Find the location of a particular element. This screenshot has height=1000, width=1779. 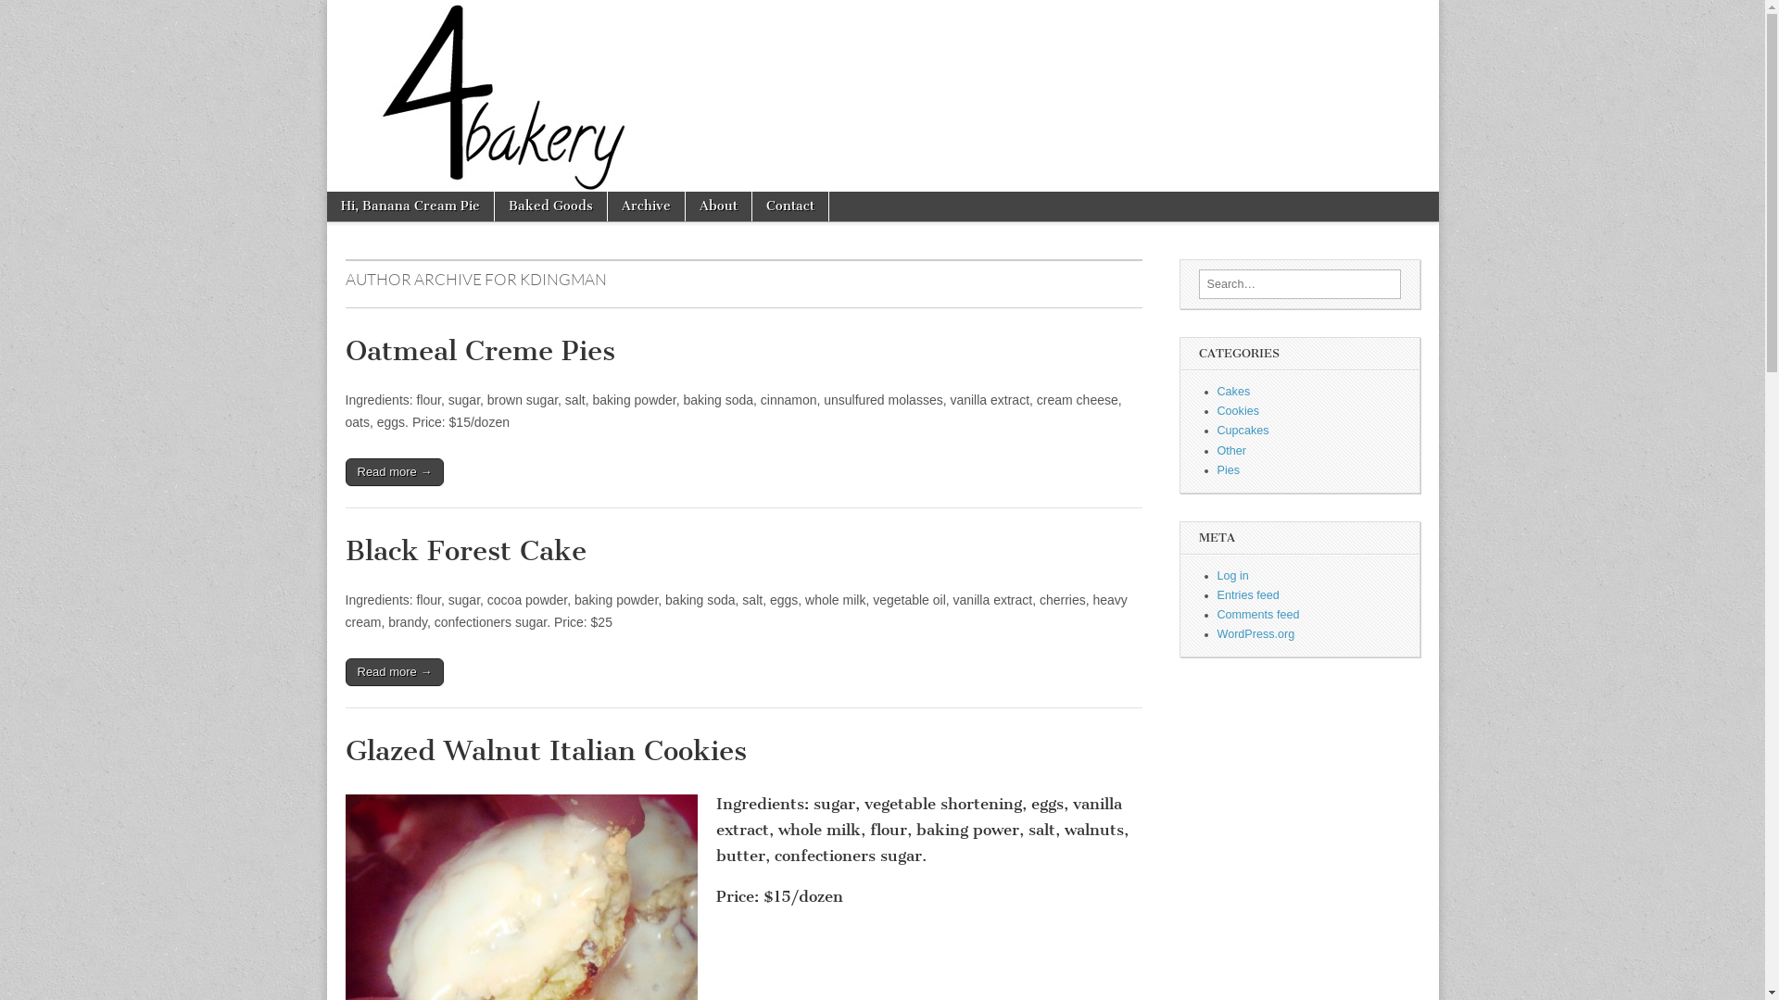

4-Bakery is located at coordinates (882, 96).